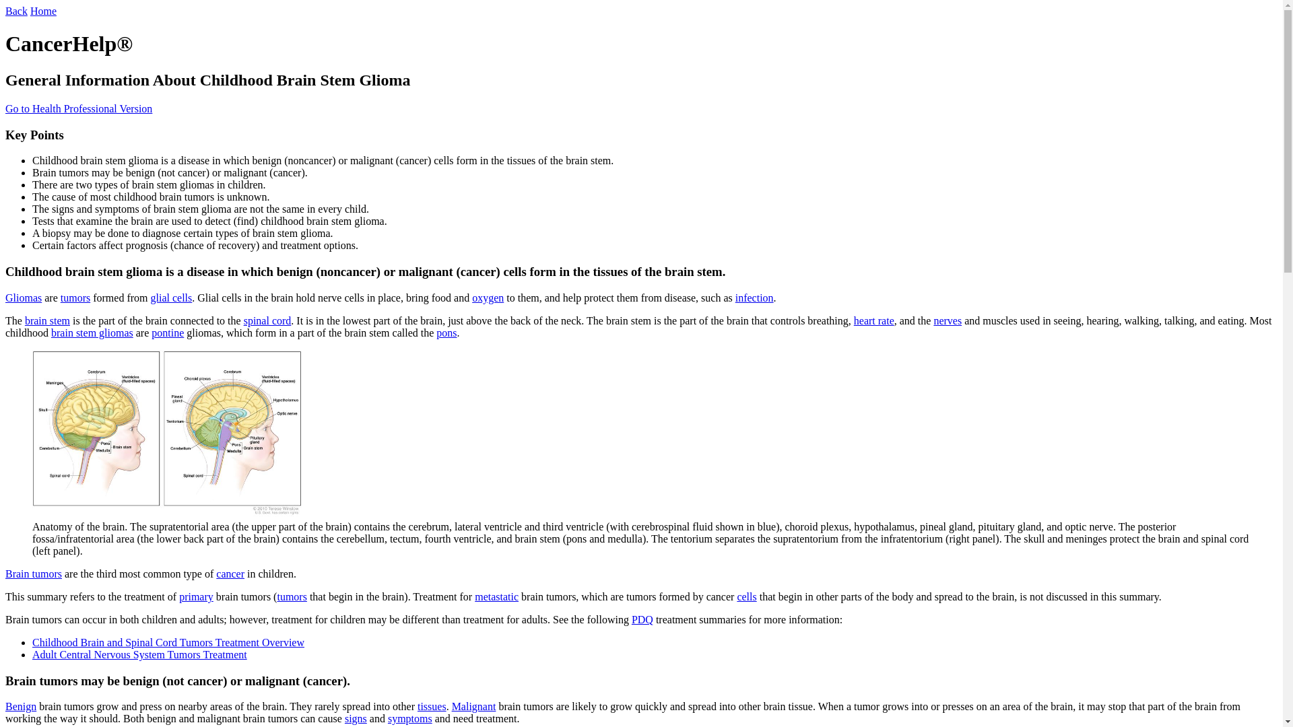 The height and width of the screenshot is (727, 1293). What do you see at coordinates (432, 707) in the screenshot?
I see `tissues` at bounding box center [432, 707].